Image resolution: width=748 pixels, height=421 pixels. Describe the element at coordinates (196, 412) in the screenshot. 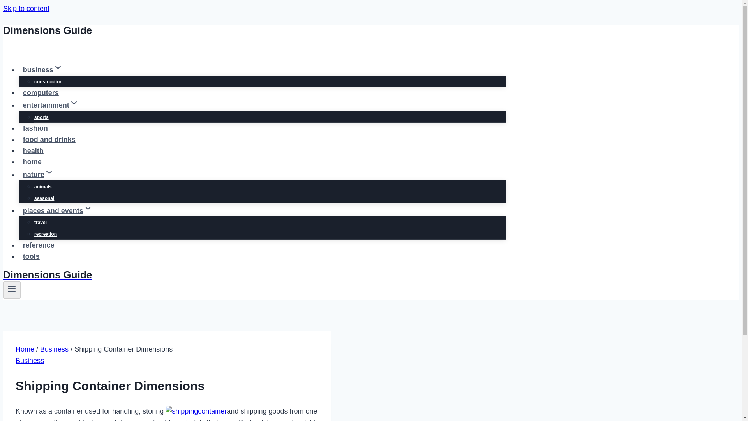

I see `shippingcontainer` at that location.